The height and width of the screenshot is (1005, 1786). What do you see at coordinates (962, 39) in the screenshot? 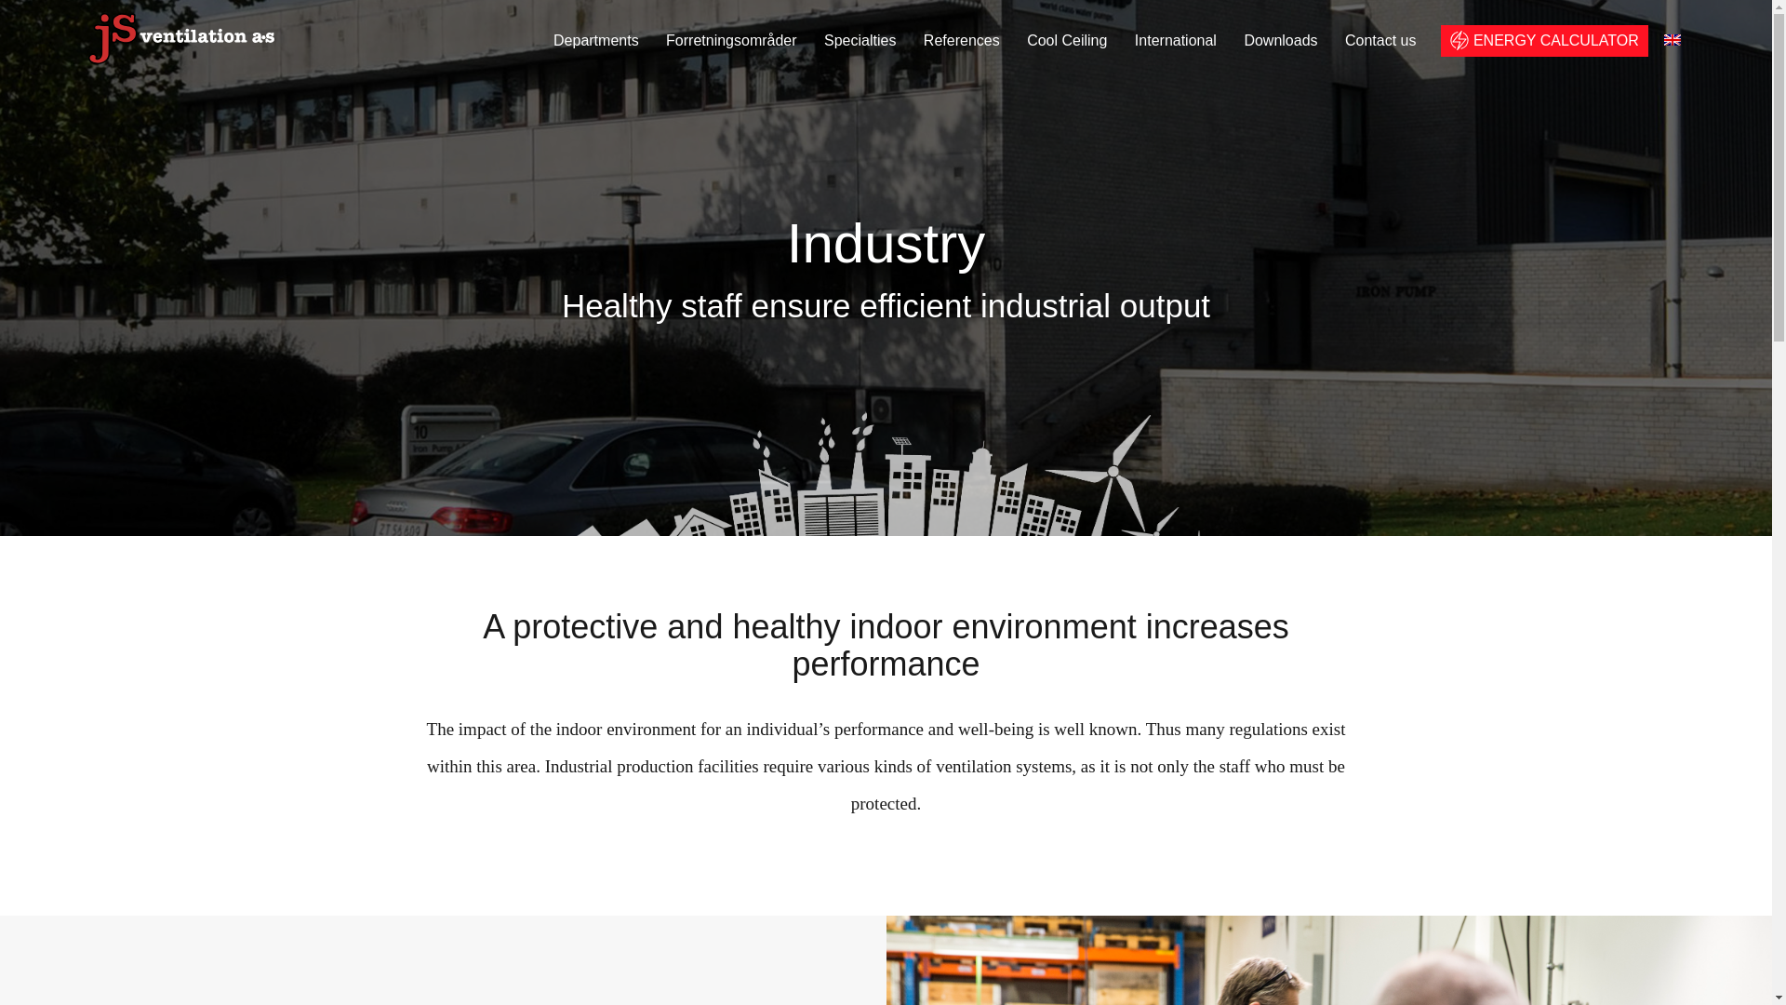
I see `References` at bounding box center [962, 39].